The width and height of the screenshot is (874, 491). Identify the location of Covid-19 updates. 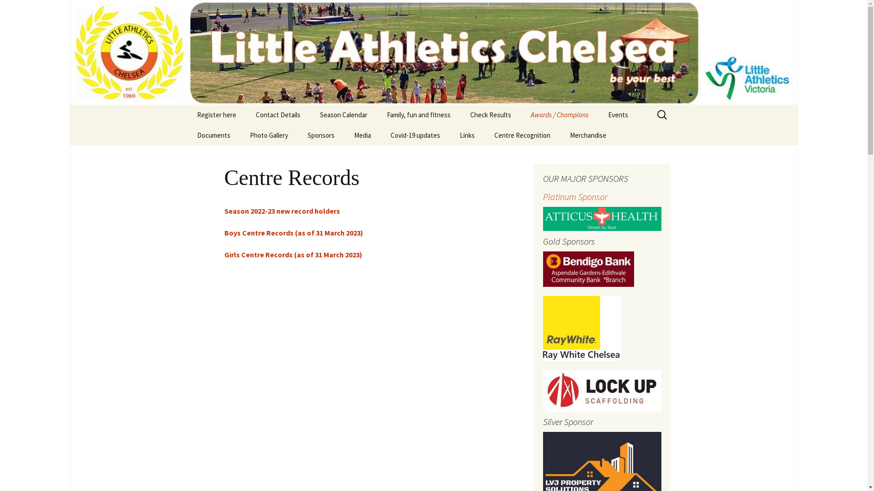
(415, 135).